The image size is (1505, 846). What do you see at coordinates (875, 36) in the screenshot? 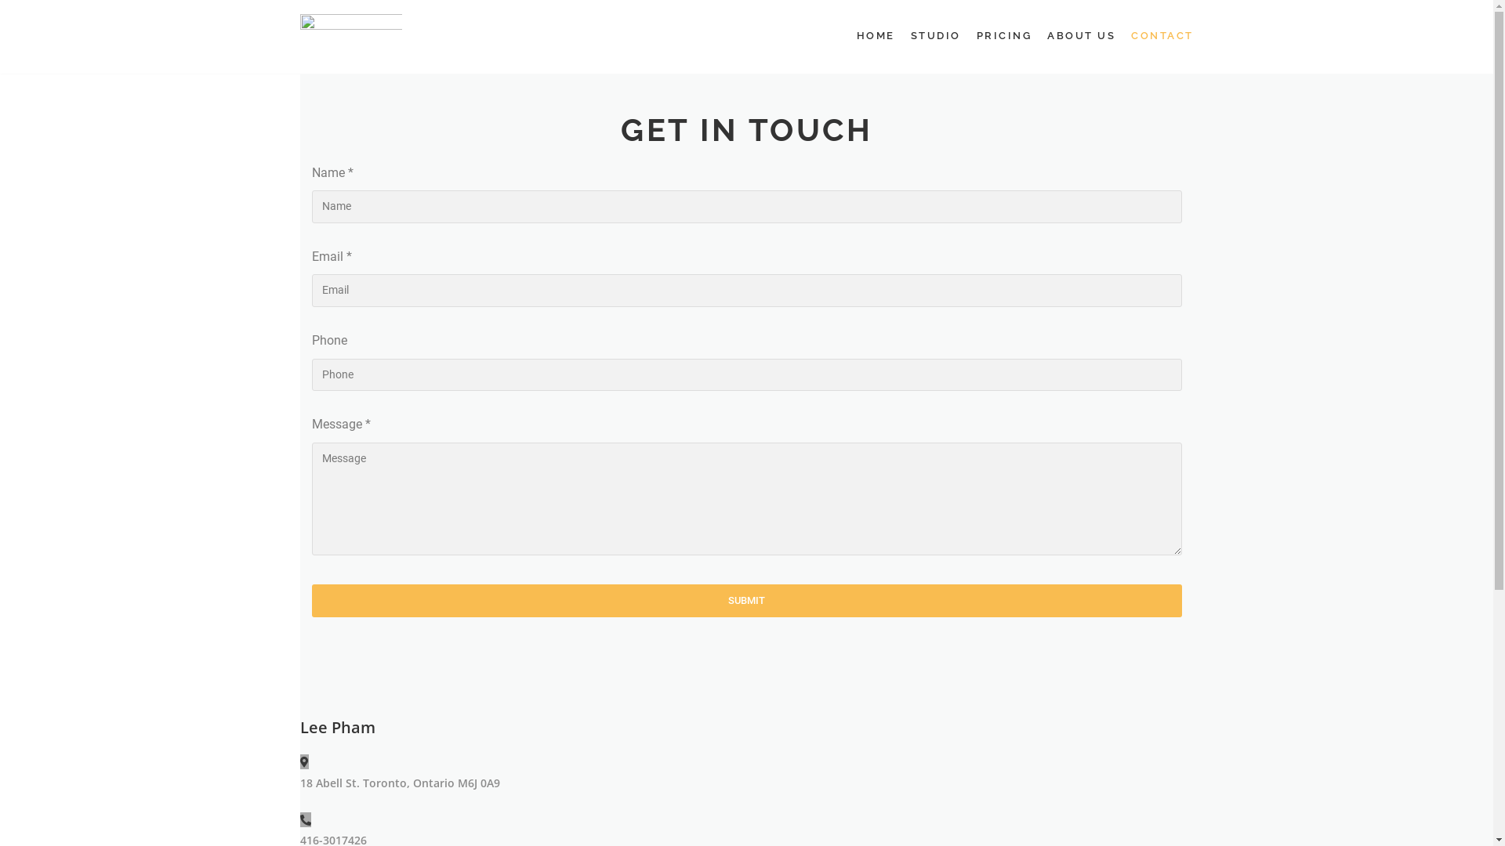
I see `HOME` at bounding box center [875, 36].